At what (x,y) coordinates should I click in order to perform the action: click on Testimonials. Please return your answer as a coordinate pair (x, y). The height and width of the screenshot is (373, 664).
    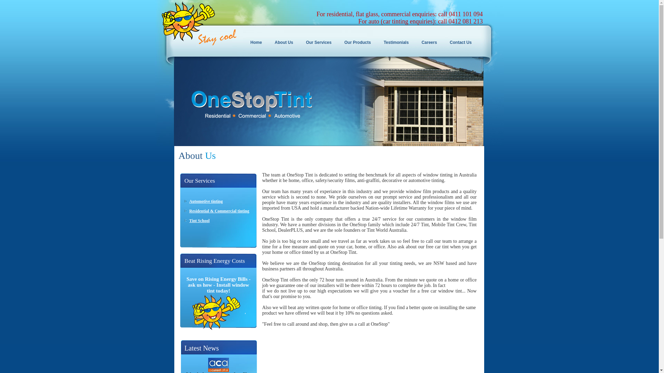
    Looking at the image, I should click on (398, 42).